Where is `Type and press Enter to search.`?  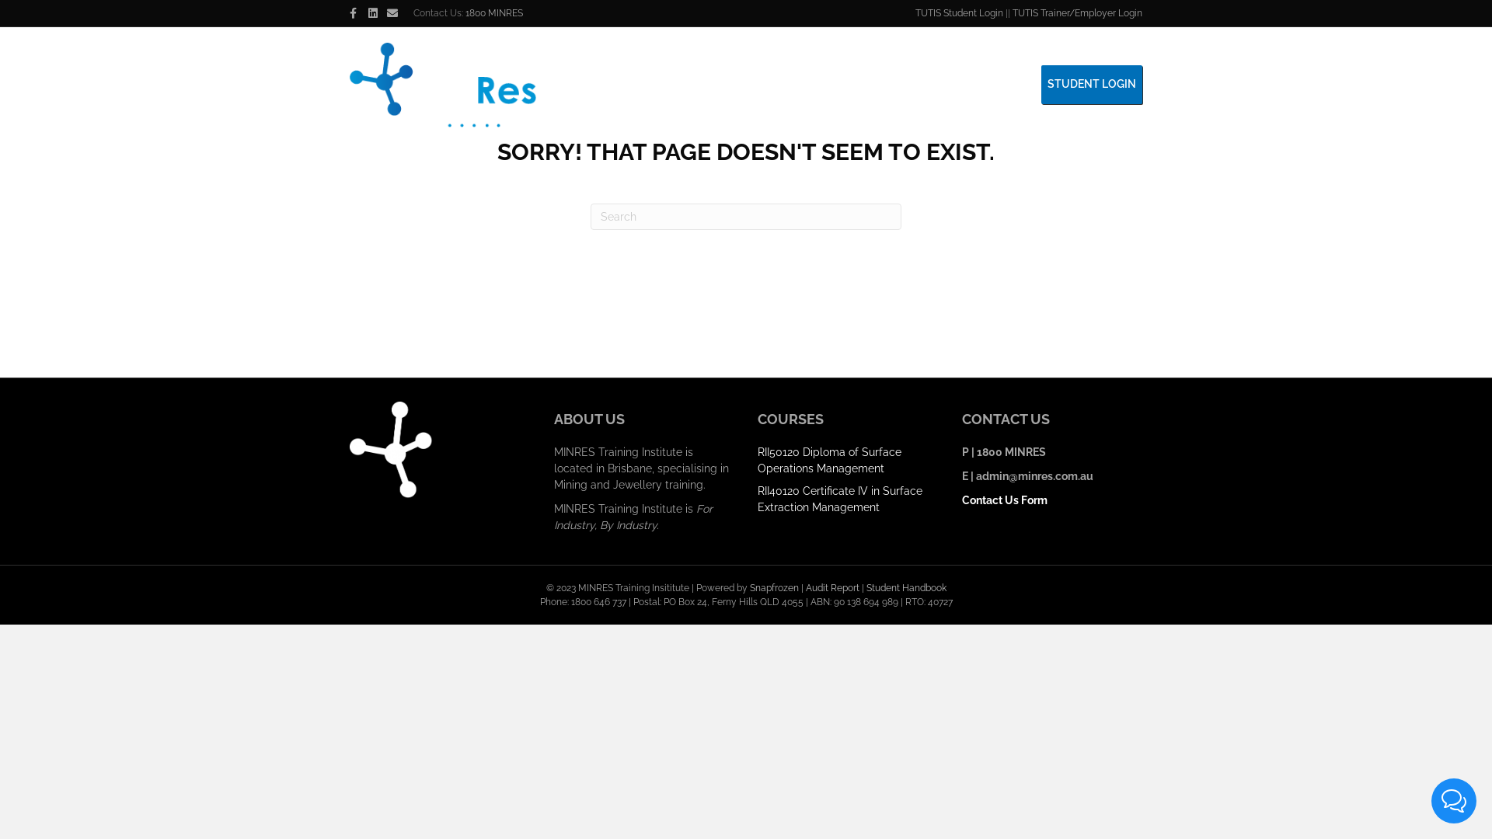 Type and press Enter to search. is located at coordinates (746, 217).